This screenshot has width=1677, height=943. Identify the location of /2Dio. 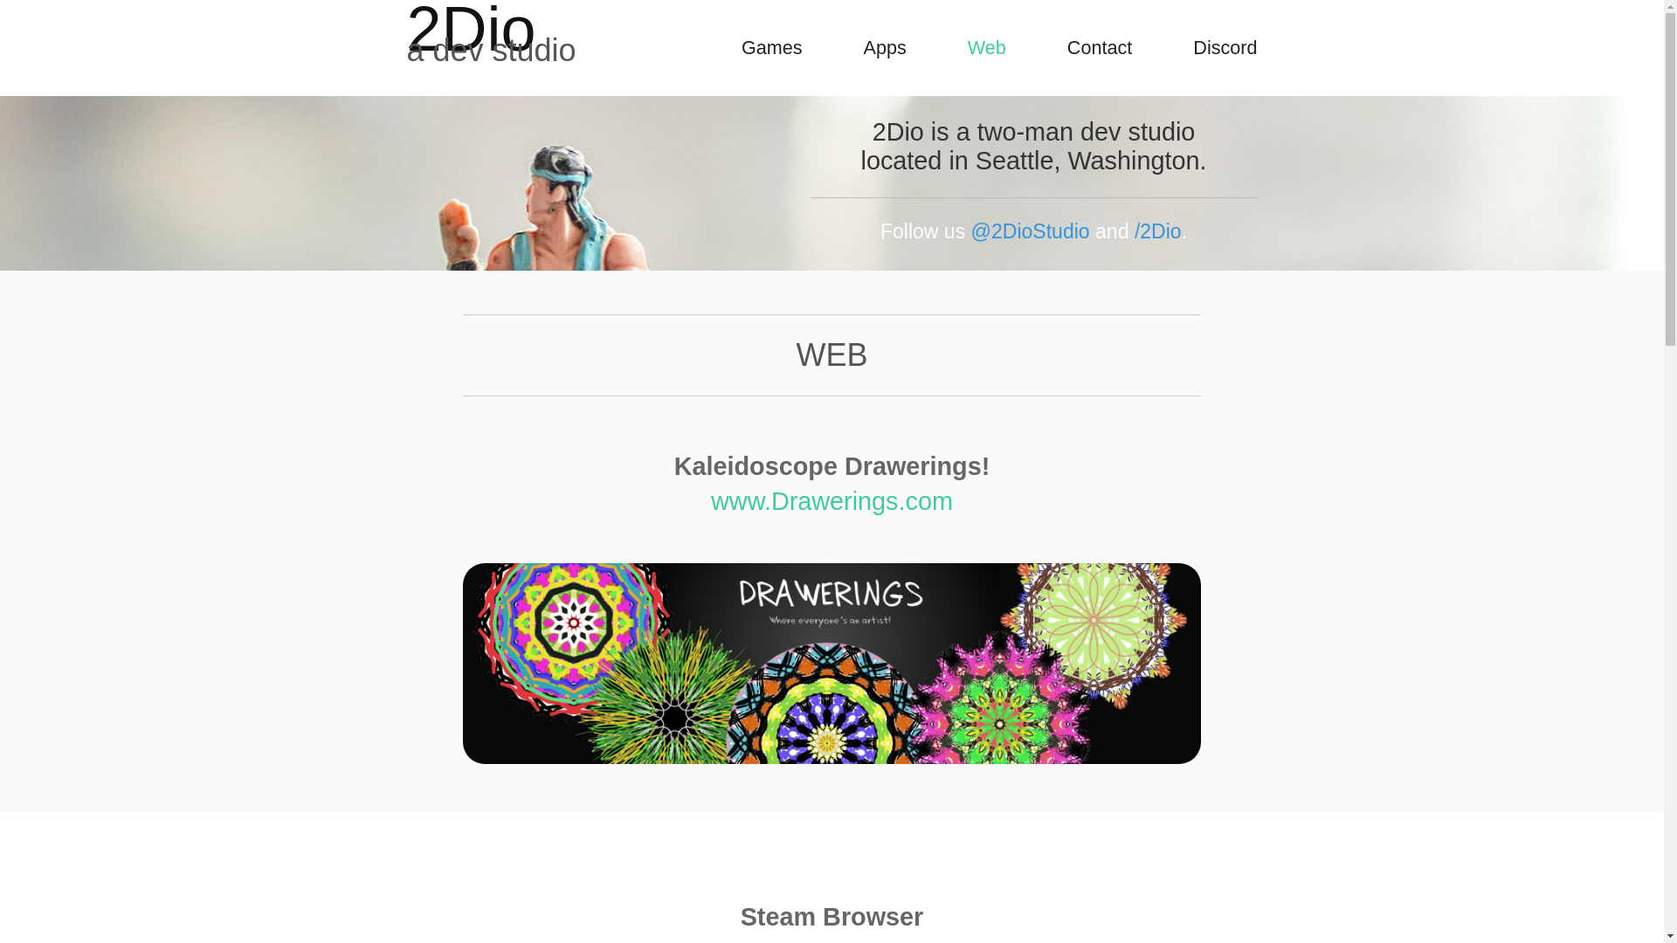
(1158, 231).